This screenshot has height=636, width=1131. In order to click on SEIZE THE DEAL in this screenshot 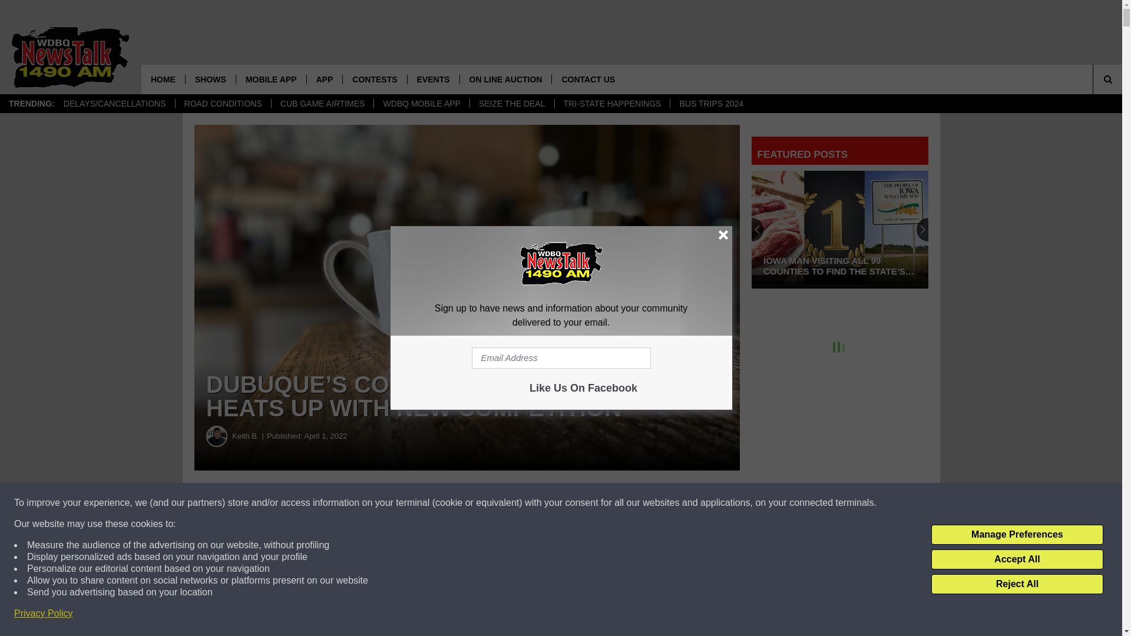, I will do `click(511, 104)`.